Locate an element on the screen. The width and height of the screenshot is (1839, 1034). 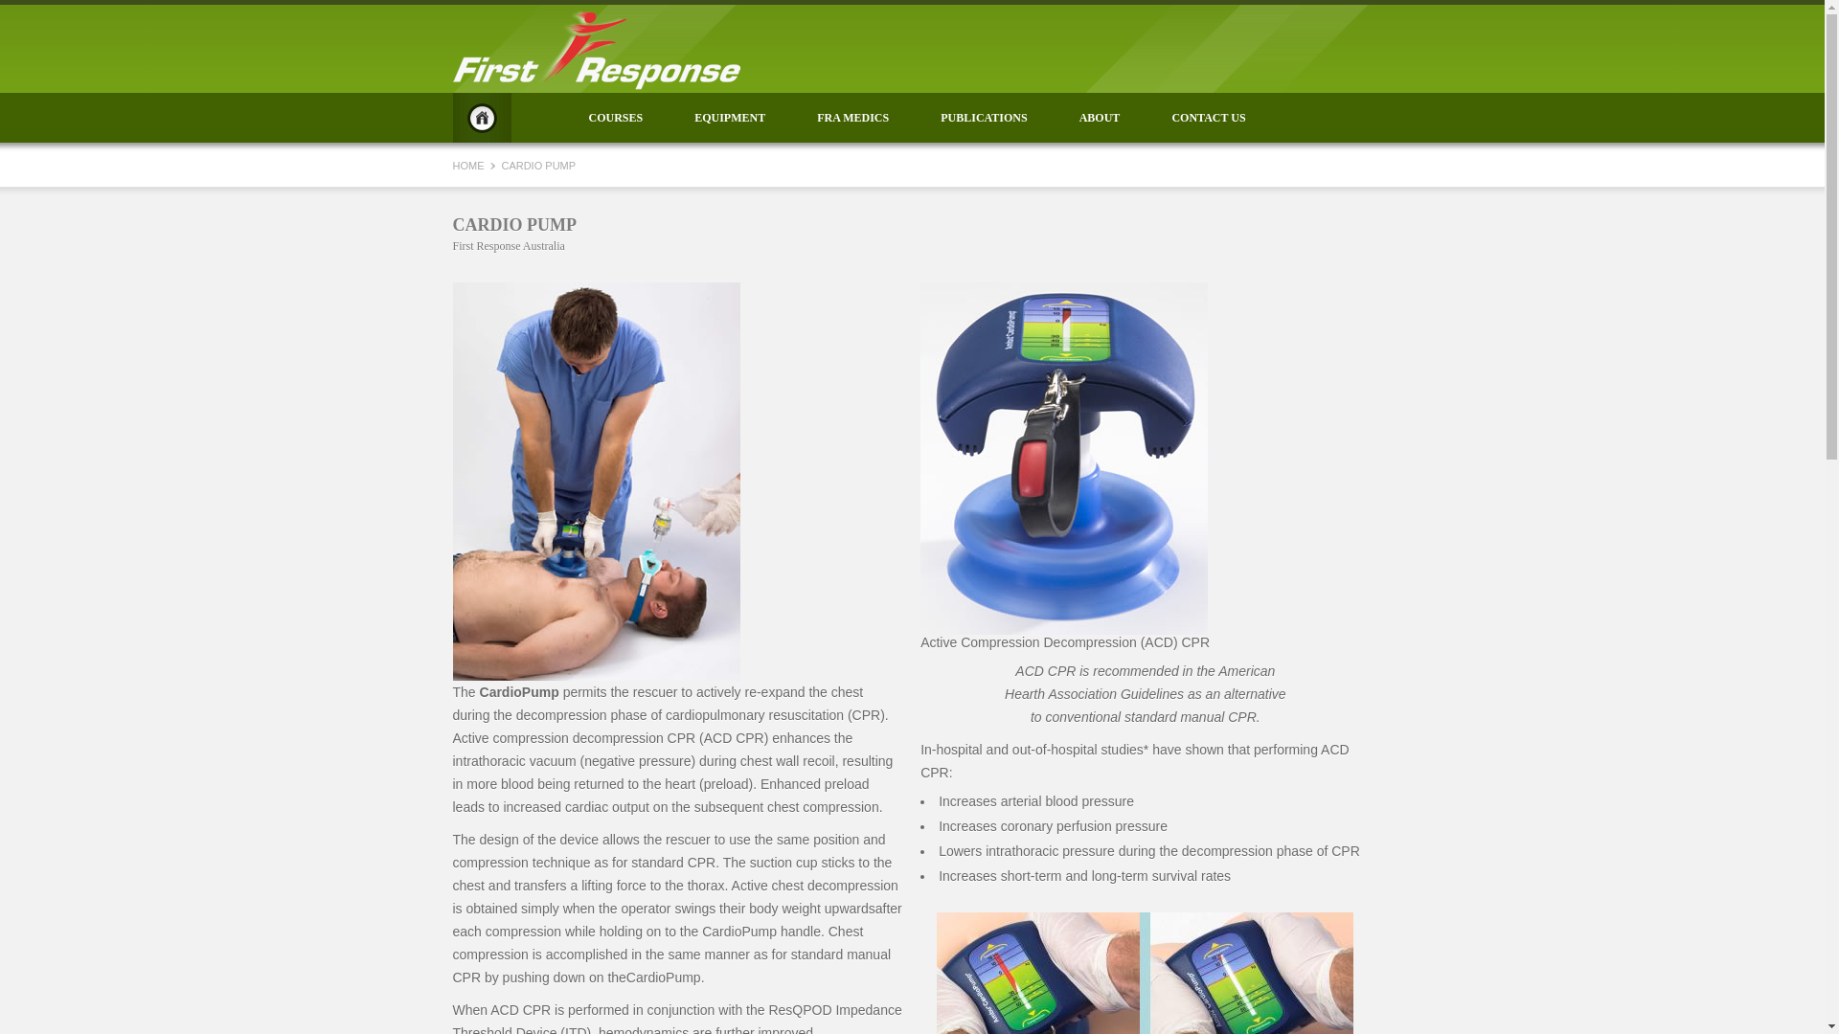
ABOUT is located at coordinates (1100, 118).